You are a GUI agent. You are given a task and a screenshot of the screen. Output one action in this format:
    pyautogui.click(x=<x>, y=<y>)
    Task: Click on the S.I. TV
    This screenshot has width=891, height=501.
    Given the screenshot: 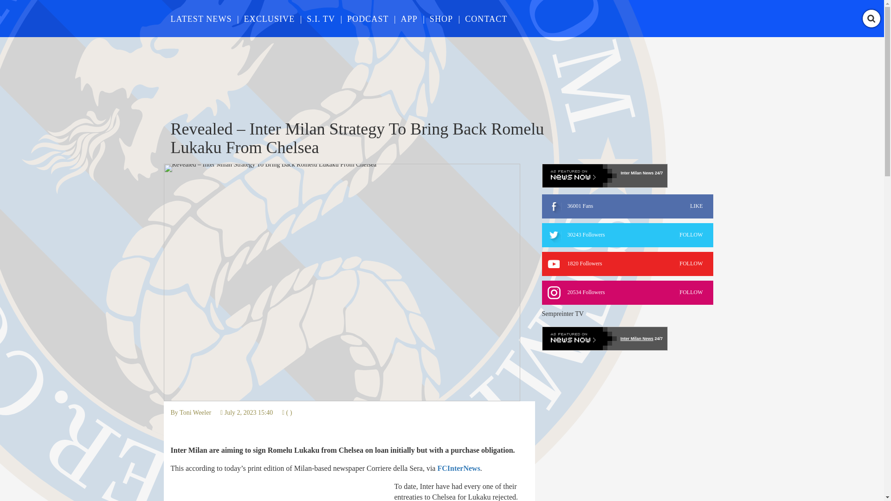 What is the action you would take?
    pyautogui.click(x=195, y=413)
    